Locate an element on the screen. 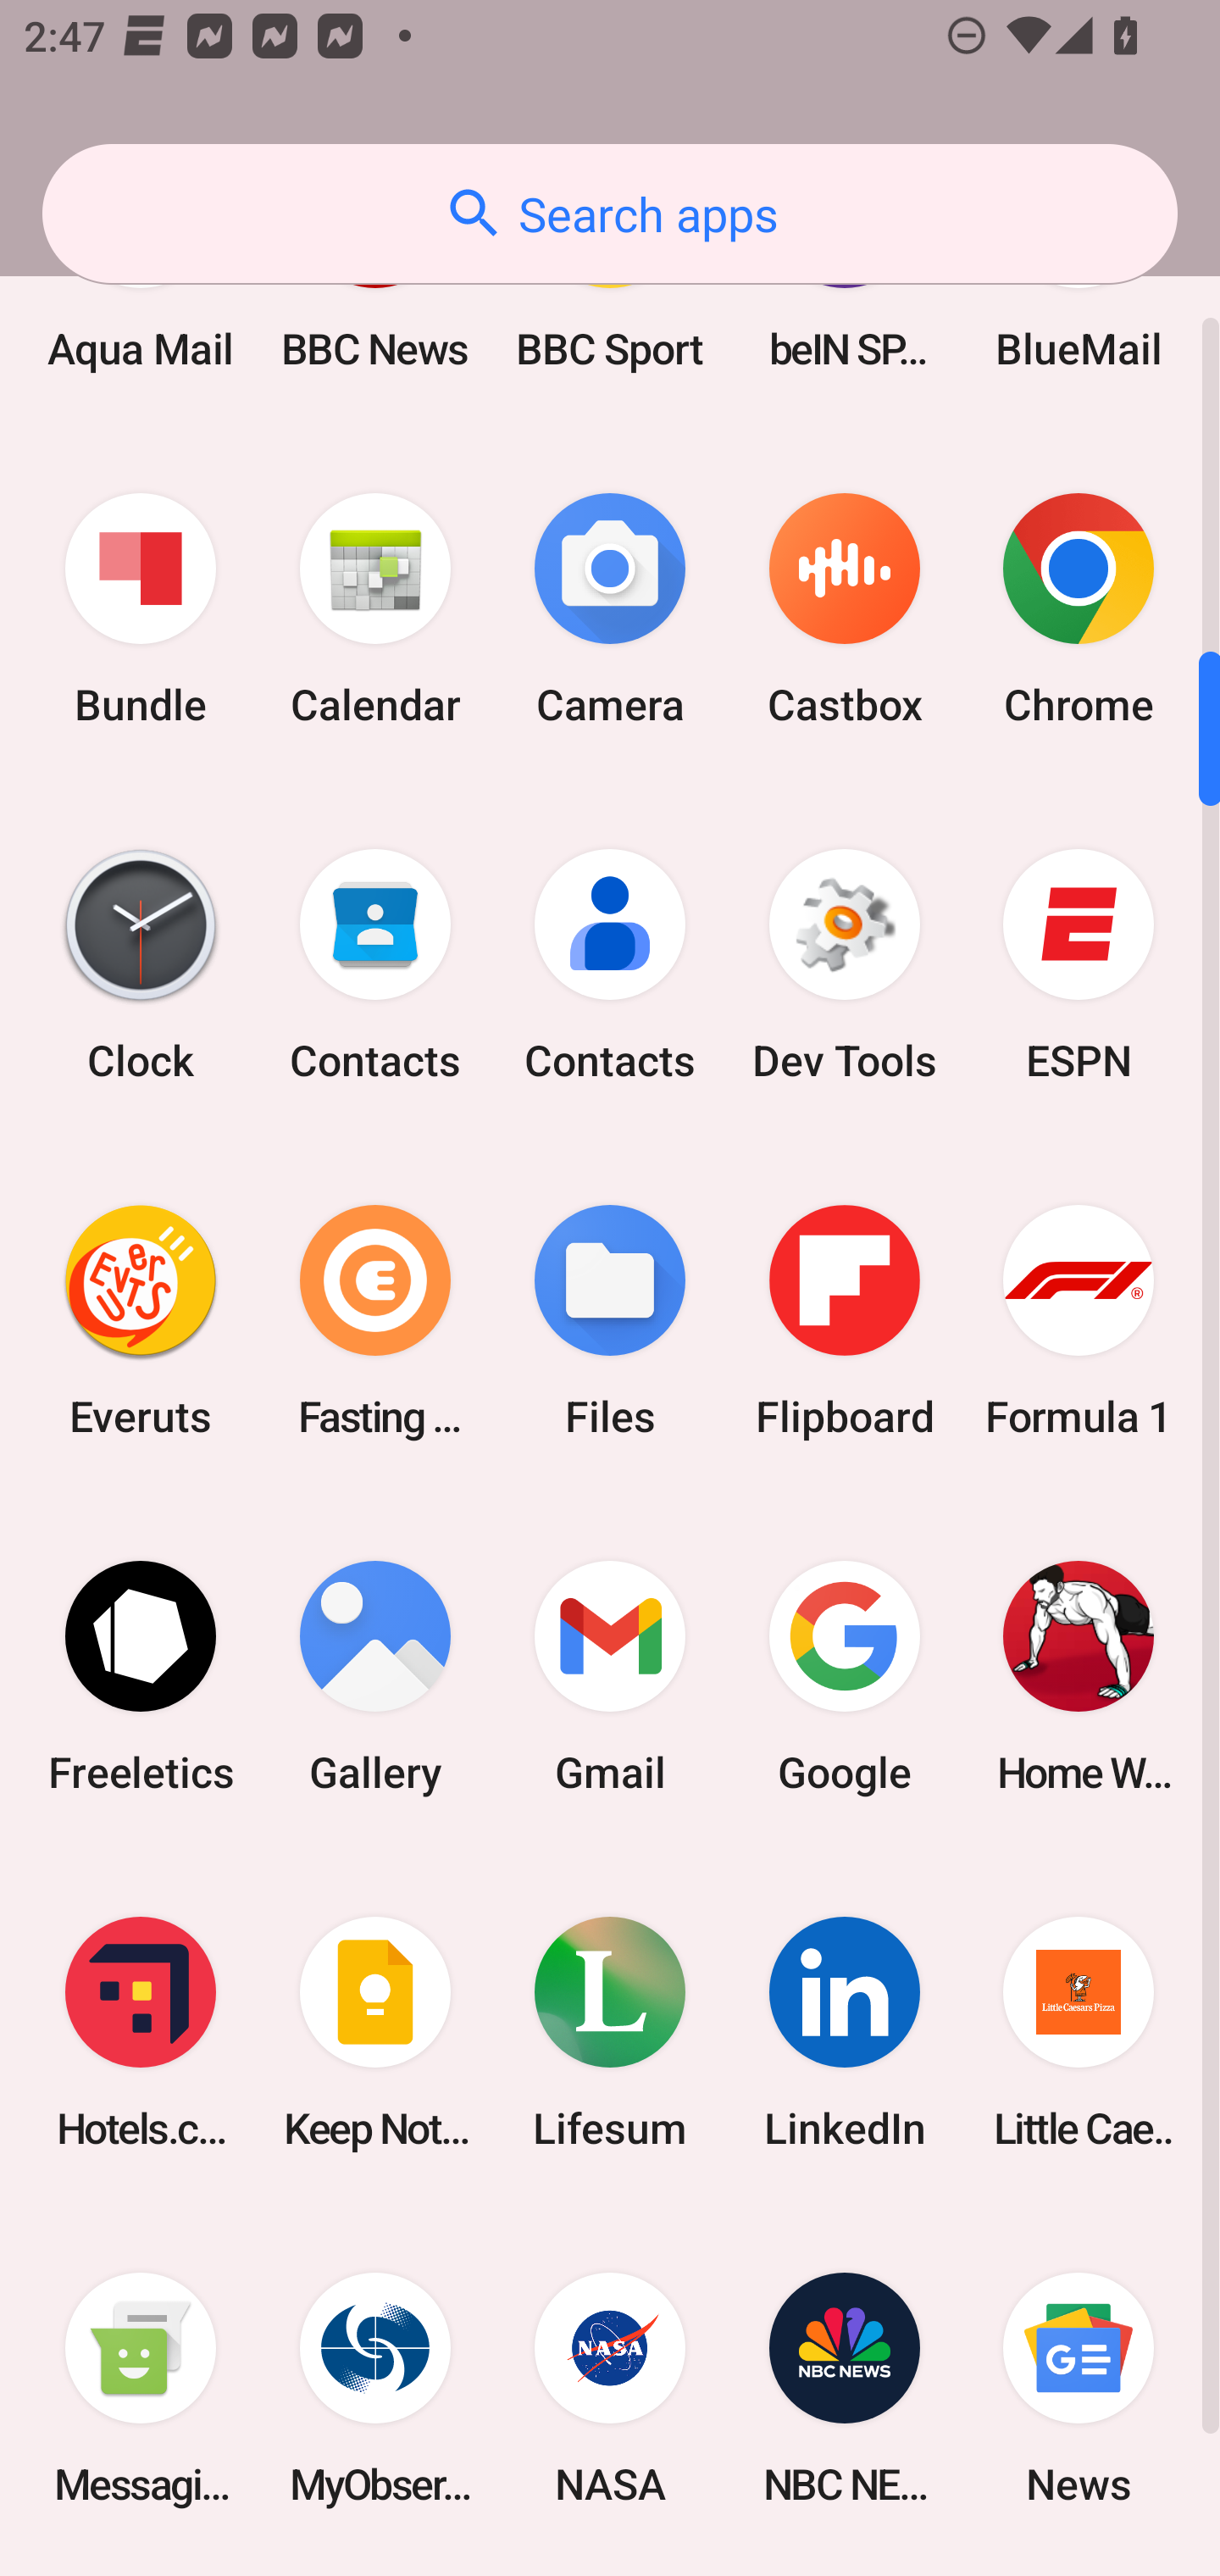 The height and width of the screenshot is (2576, 1220). Contacts is located at coordinates (610, 966).